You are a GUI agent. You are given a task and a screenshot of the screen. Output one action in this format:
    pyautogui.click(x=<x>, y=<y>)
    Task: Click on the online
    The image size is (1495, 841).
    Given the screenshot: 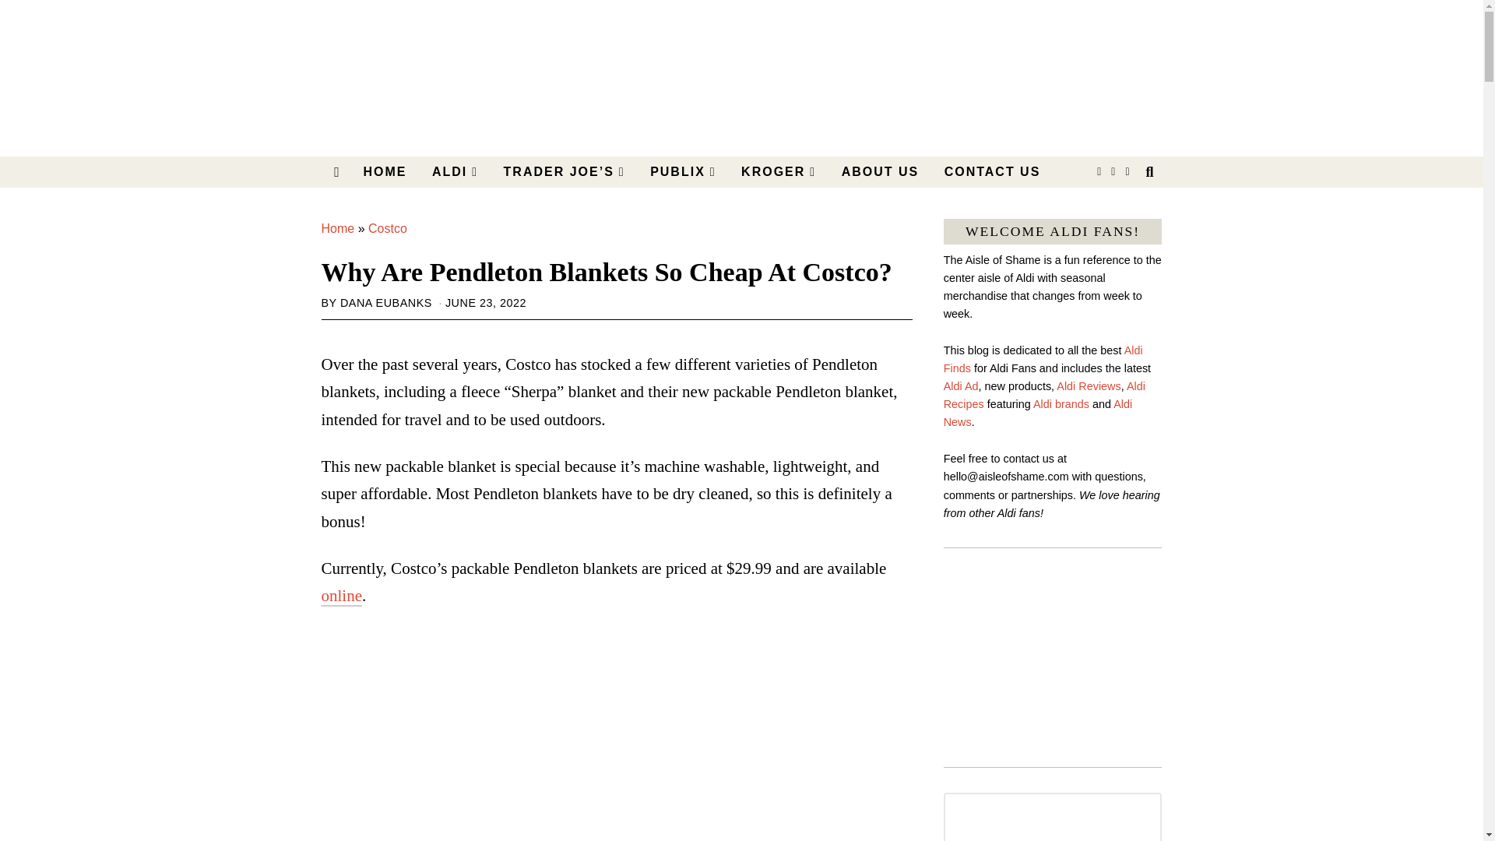 What is the action you would take?
    pyautogui.click(x=341, y=595)
    